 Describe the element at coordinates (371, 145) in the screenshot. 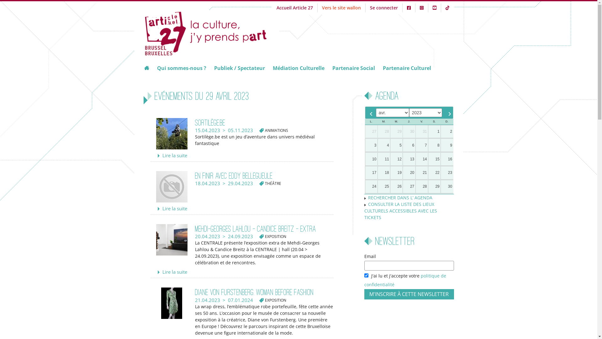

I see `3` at that location.